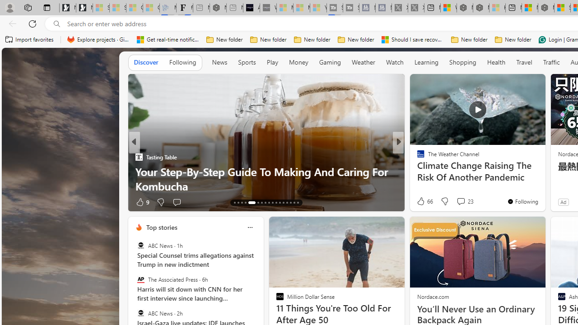 The width and height of the screenshot is (578, 325). I want to click on AutomationID: tab-25, so click(284, 202).